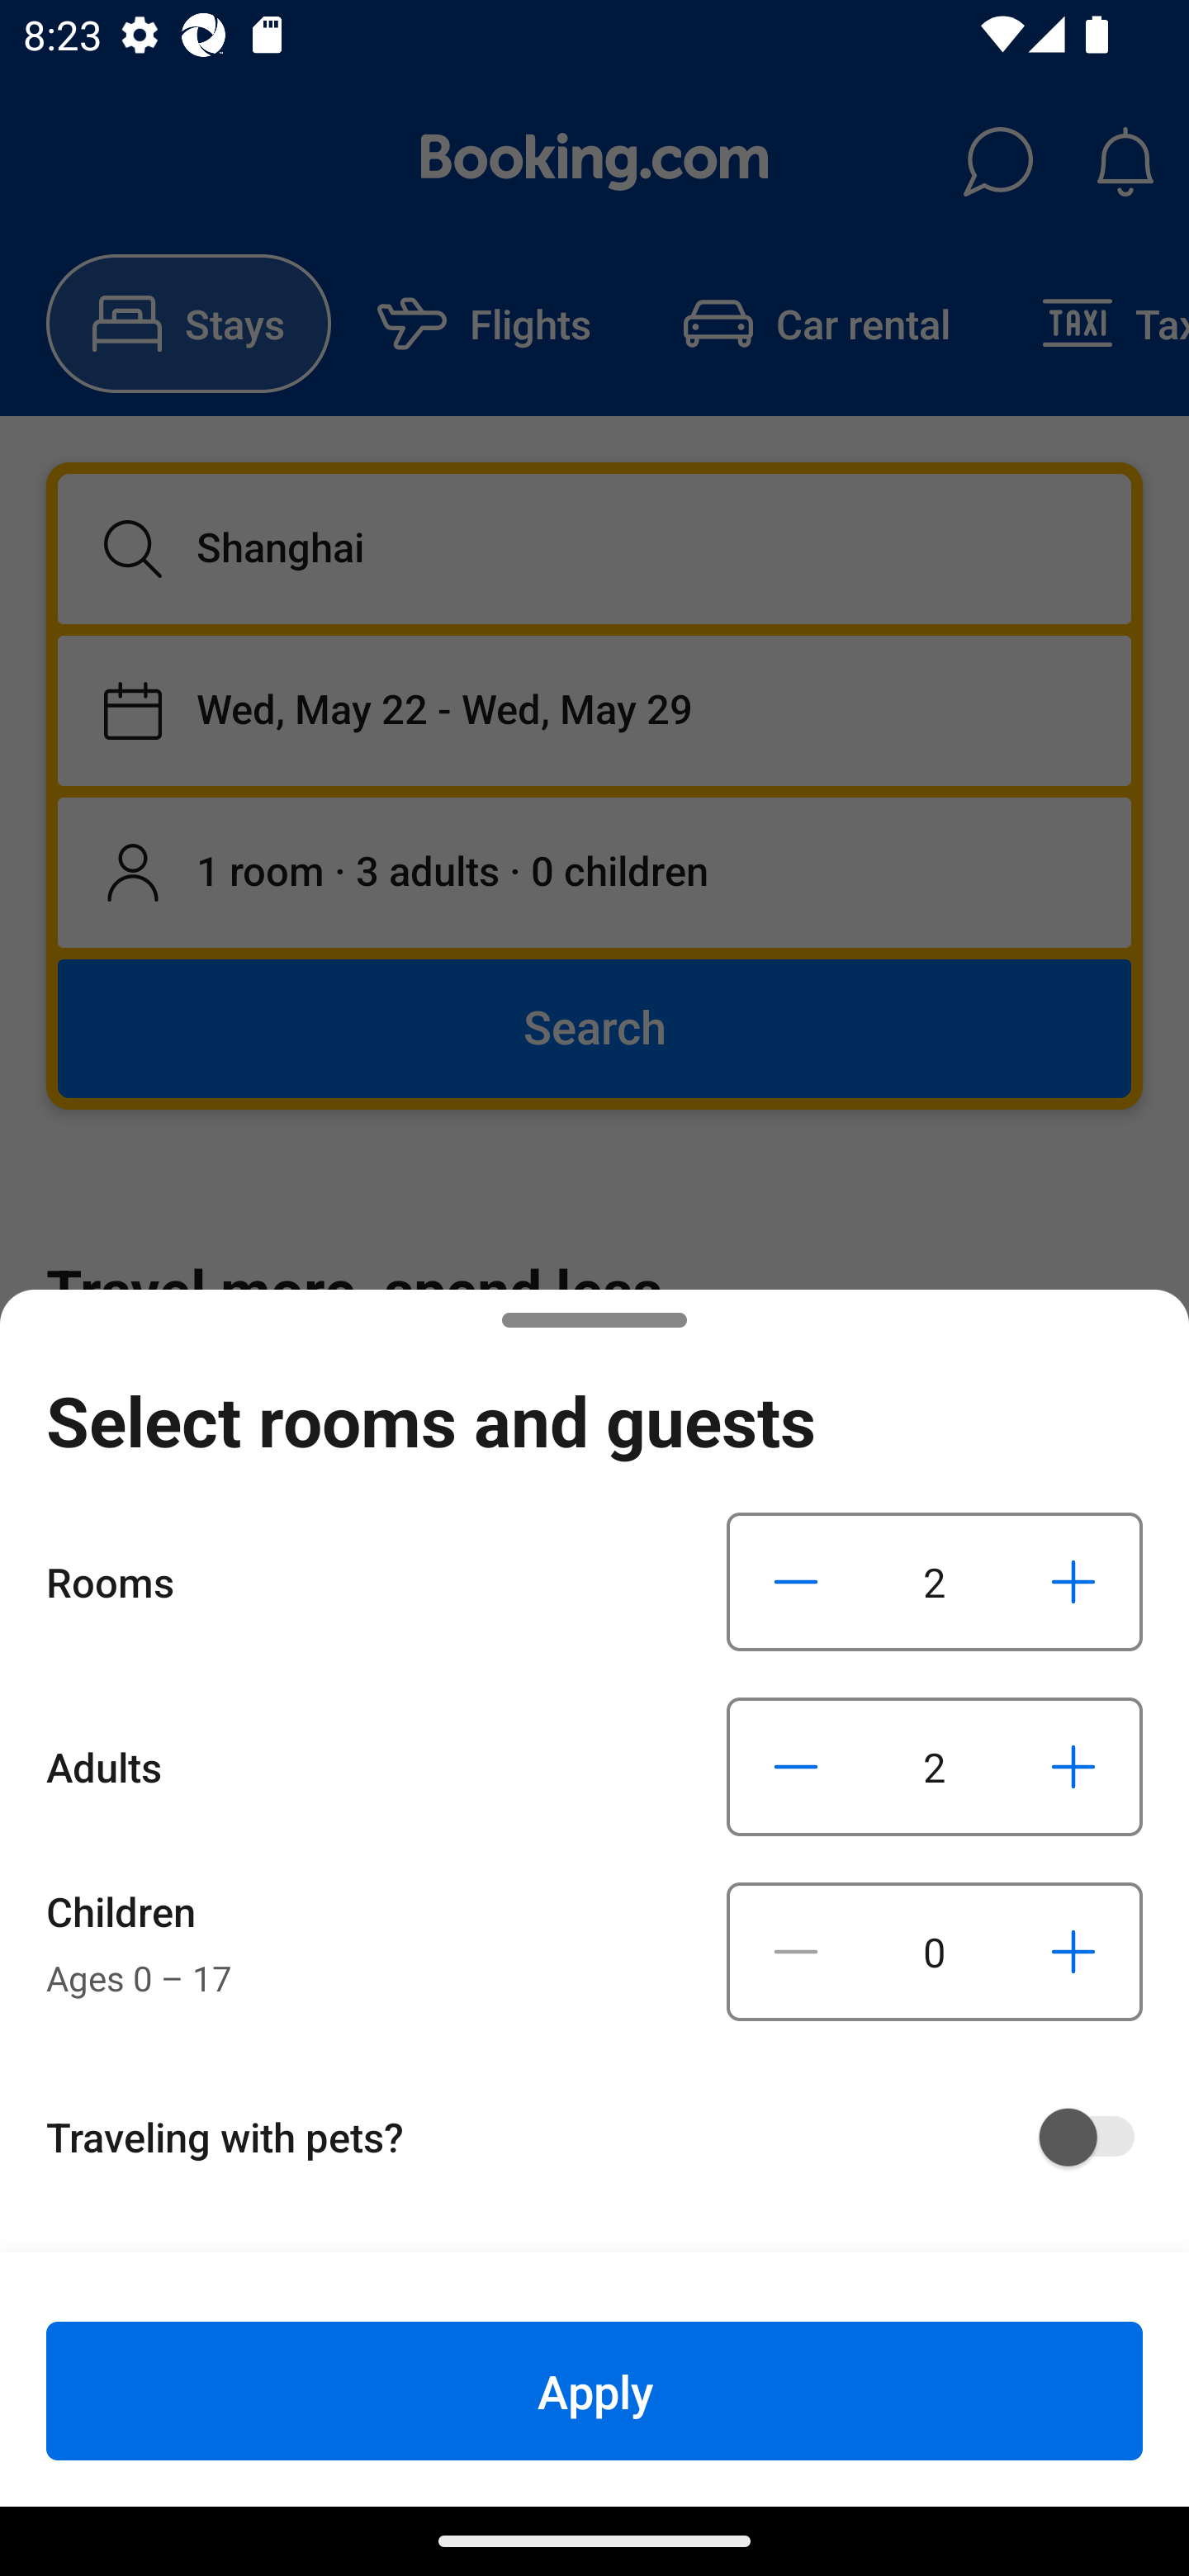 This screenshot has height=2576, width=1189. I want to click on Decrease, so click(796, 1581).